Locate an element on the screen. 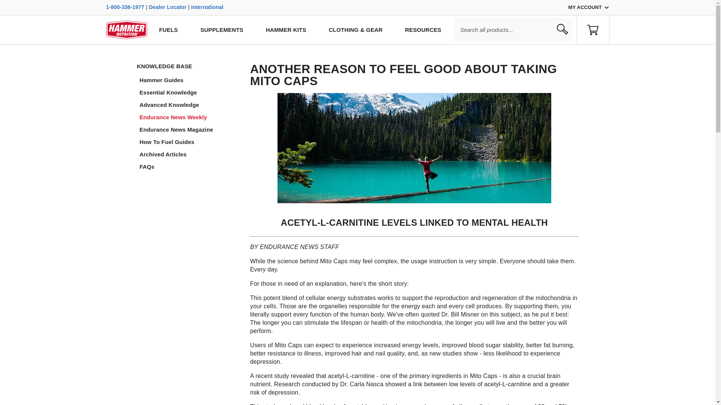 This screenshot has width=721, height=405. 1-800-336-1977 is located at coordinates (125, 7).